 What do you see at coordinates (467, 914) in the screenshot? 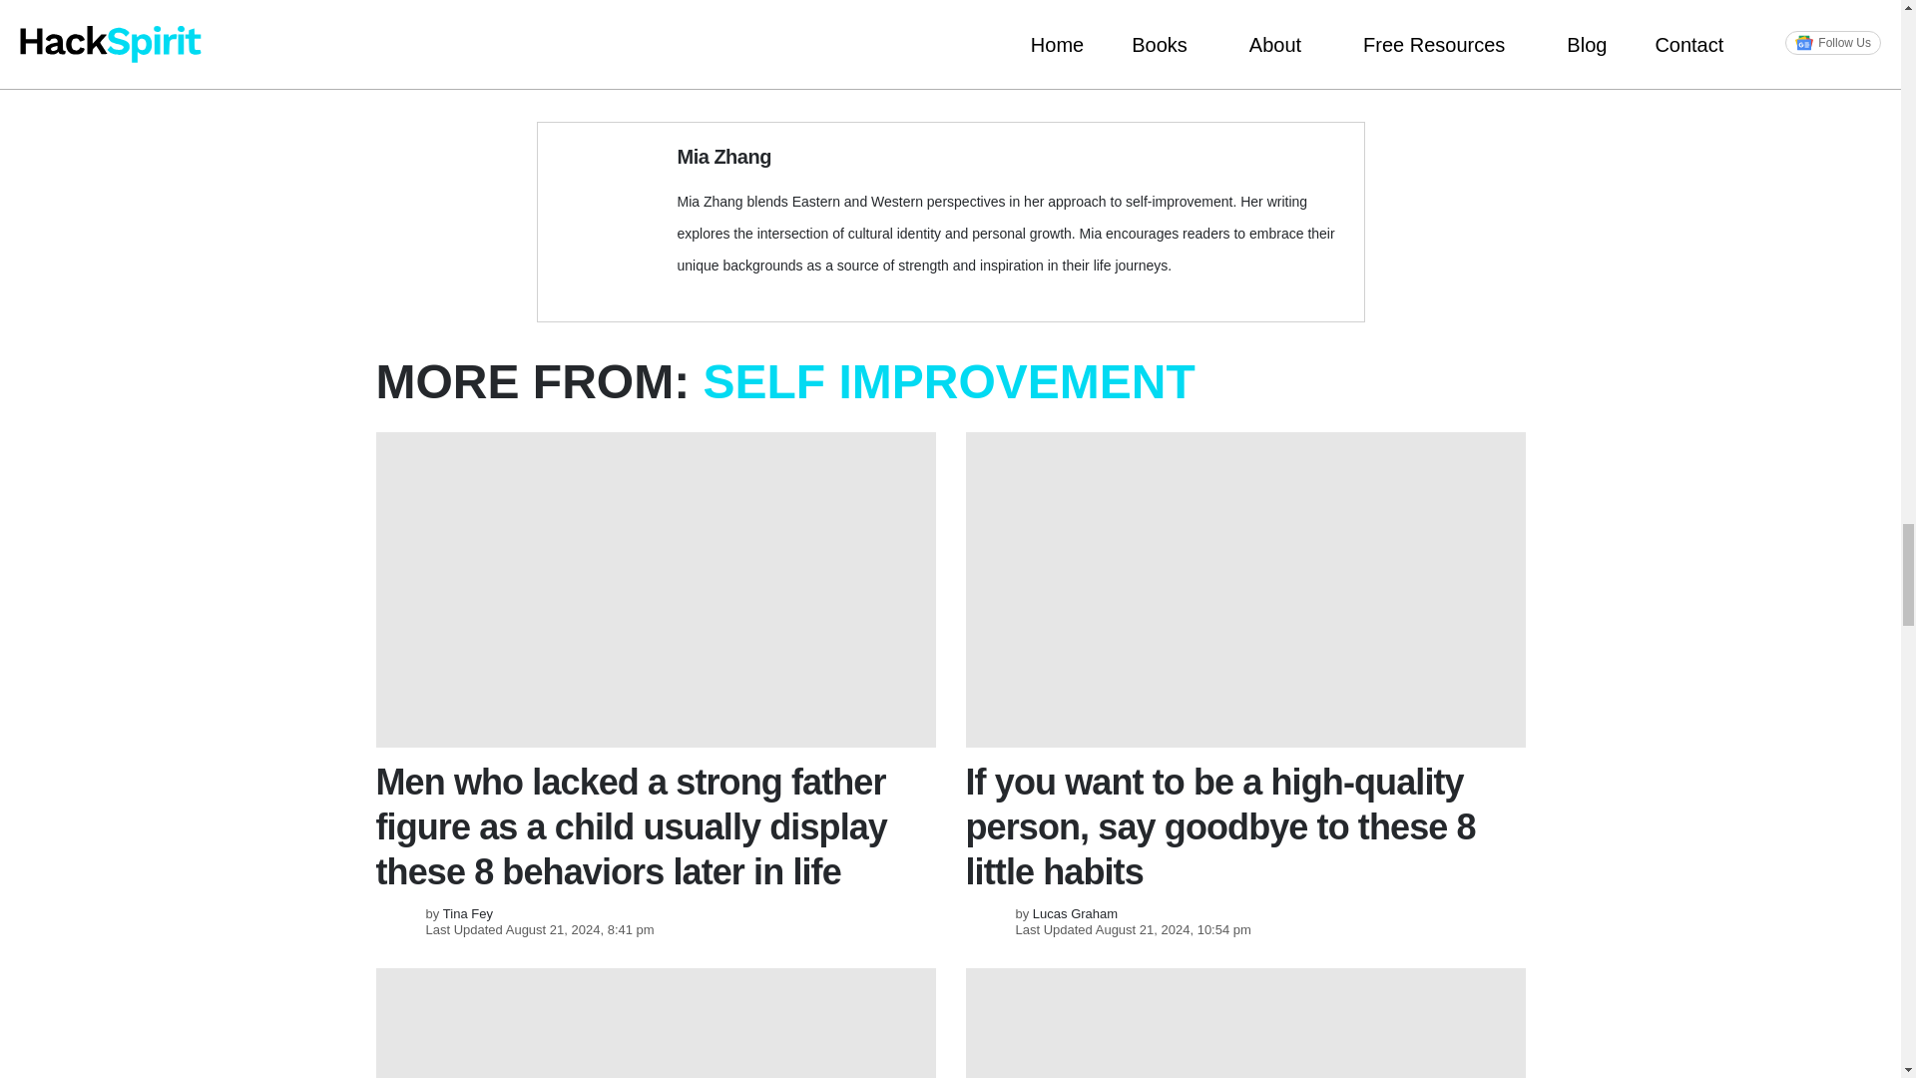
I see `Posts by Tina Fey` at bounding box center [467, 914].